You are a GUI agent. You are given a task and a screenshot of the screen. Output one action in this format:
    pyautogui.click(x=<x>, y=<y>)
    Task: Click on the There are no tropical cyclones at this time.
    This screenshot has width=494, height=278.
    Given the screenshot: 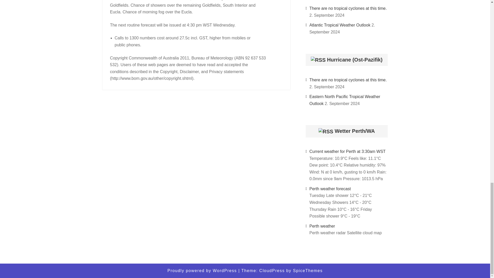 What is the action you would take?
    pyautogui.click(x=348, y=8)
    